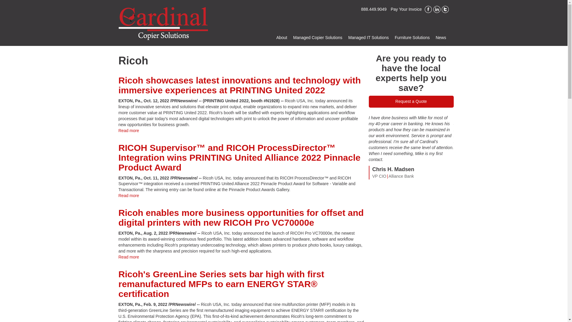  Describe the element at coordinates (437, 10) in the screenshot. I see `LinkedIn` at that location.